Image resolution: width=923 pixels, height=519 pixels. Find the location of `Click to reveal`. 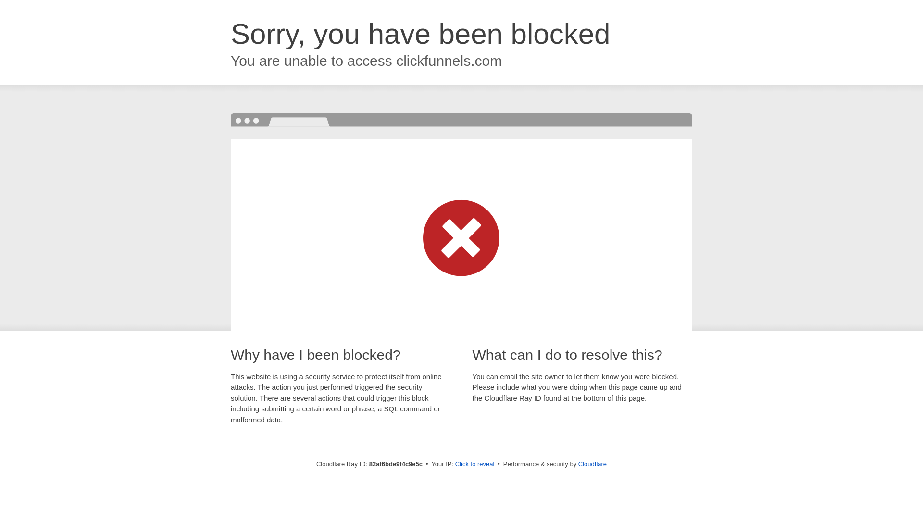

Click to reveal is located at coordinates (475, 464).